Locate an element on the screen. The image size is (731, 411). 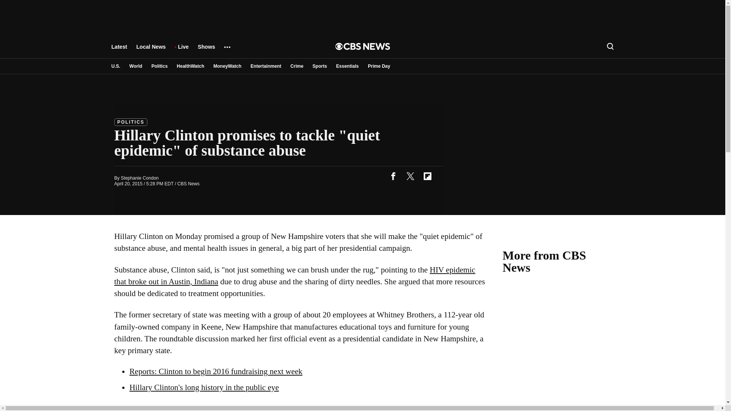
Local News is located at coordinates (151, 50).